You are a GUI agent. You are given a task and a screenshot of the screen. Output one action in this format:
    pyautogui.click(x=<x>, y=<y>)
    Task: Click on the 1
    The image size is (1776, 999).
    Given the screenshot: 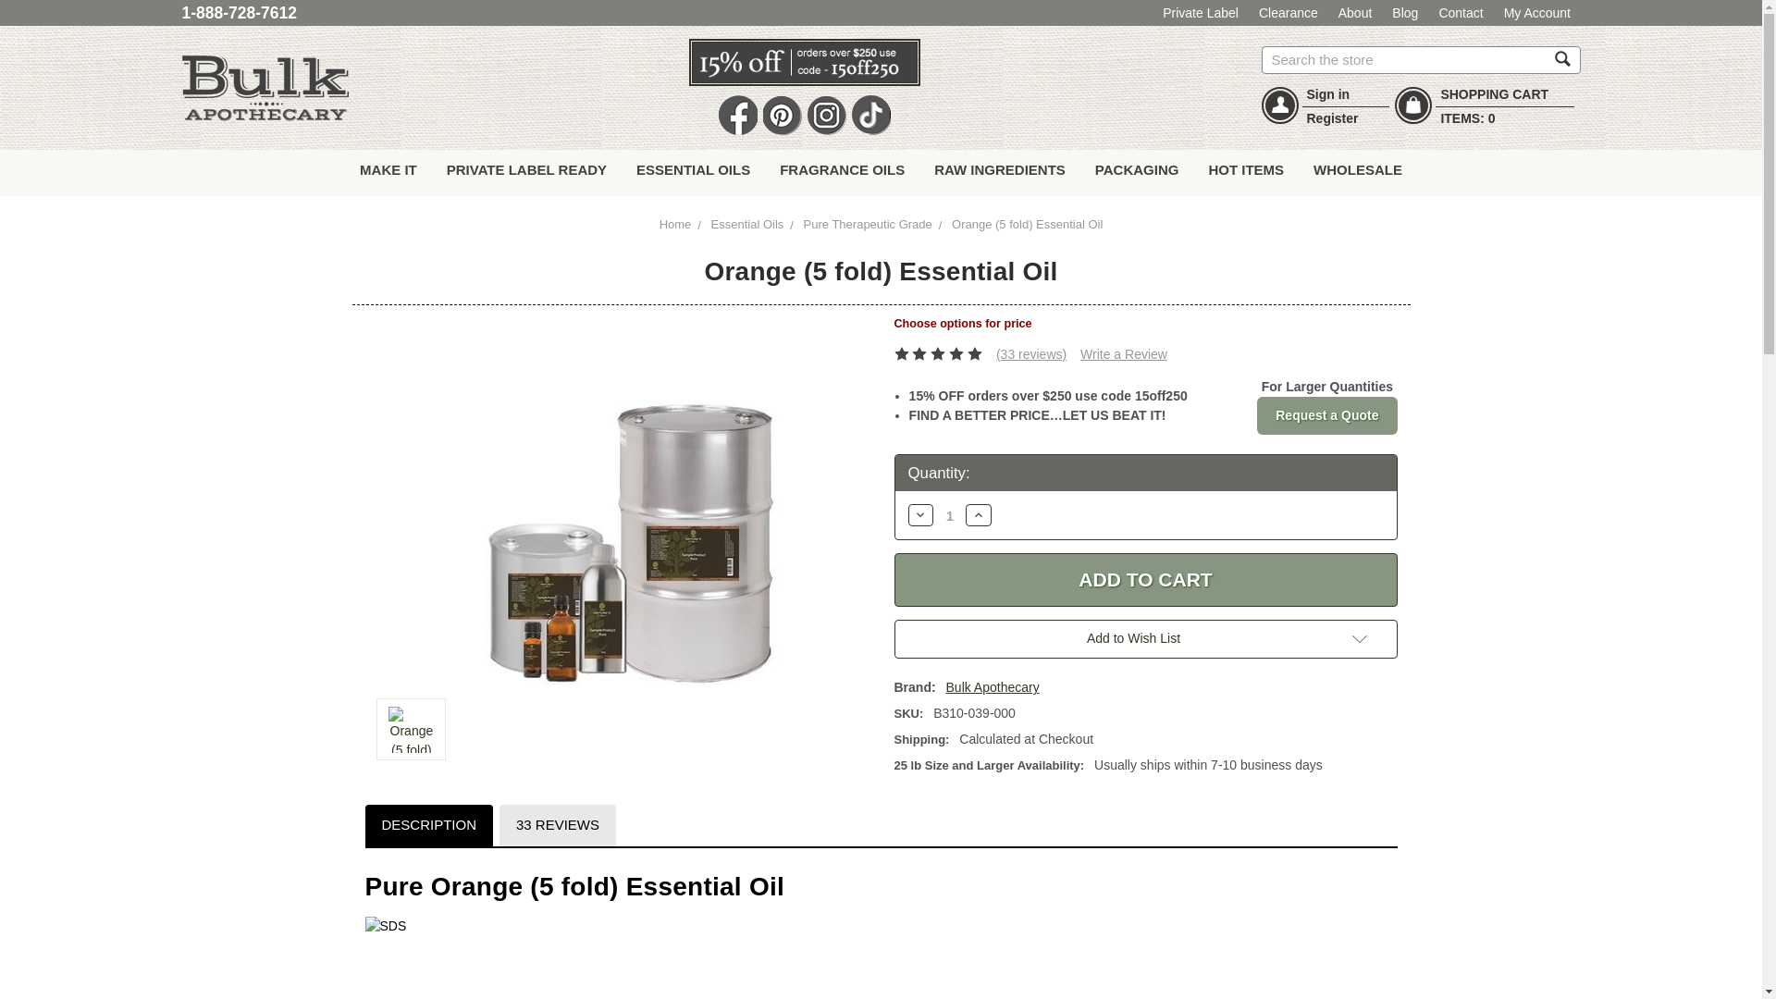 What is the action you would take?
    pyautogui.click(x=949, y=514)
    